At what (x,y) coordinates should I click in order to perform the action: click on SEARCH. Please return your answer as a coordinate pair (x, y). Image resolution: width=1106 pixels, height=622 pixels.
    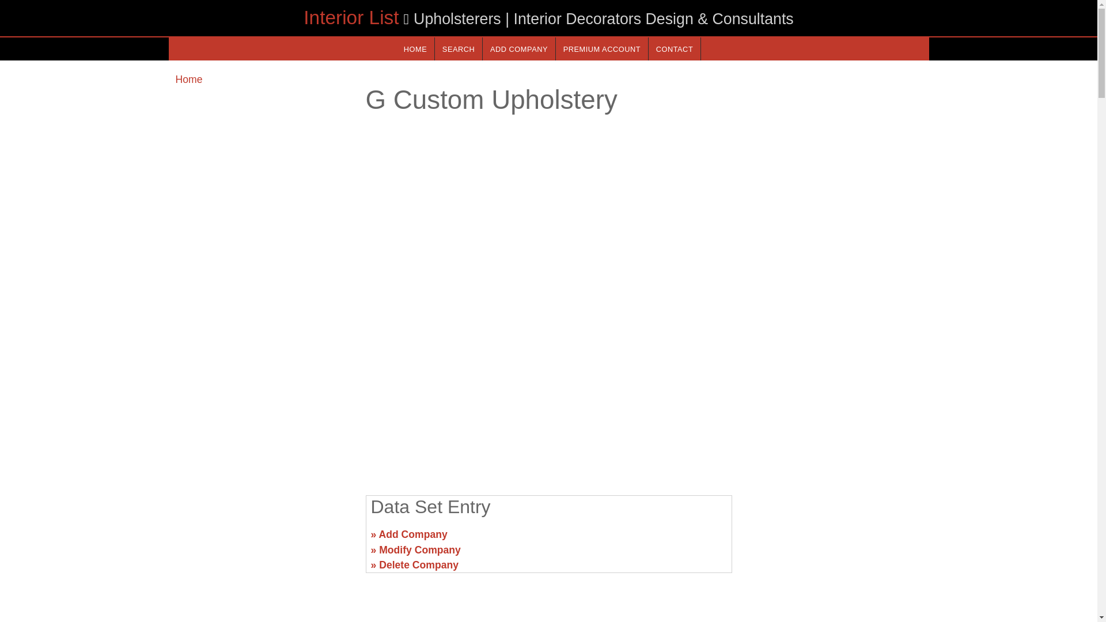
    Looking at the image, I should click on (459, 48).